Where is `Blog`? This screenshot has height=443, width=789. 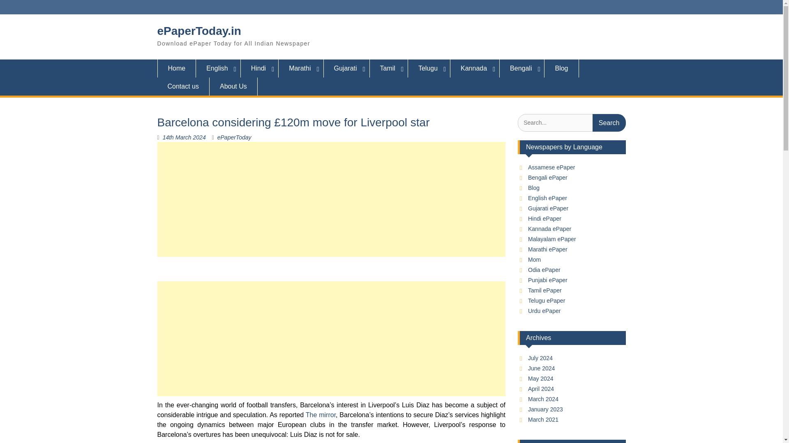 Blog is located at coordinates (561, 68).